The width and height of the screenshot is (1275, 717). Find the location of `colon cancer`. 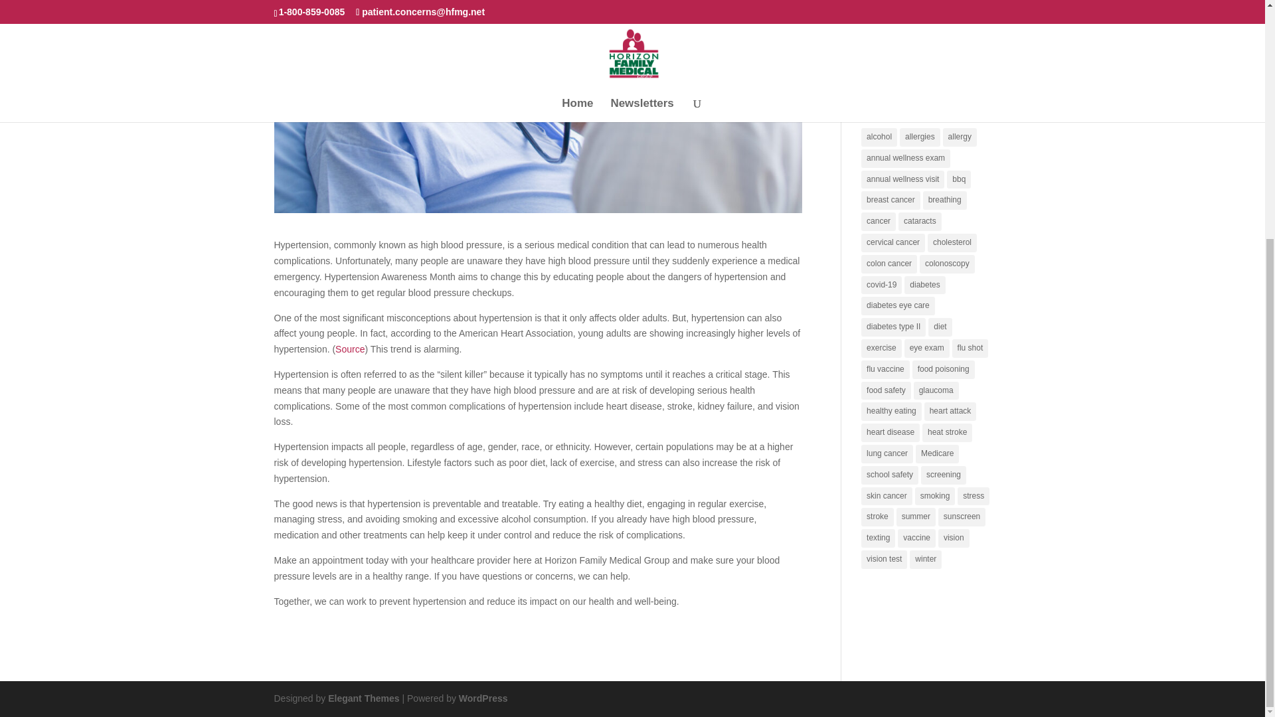

colon cancer is located at coordinates (889, 264).